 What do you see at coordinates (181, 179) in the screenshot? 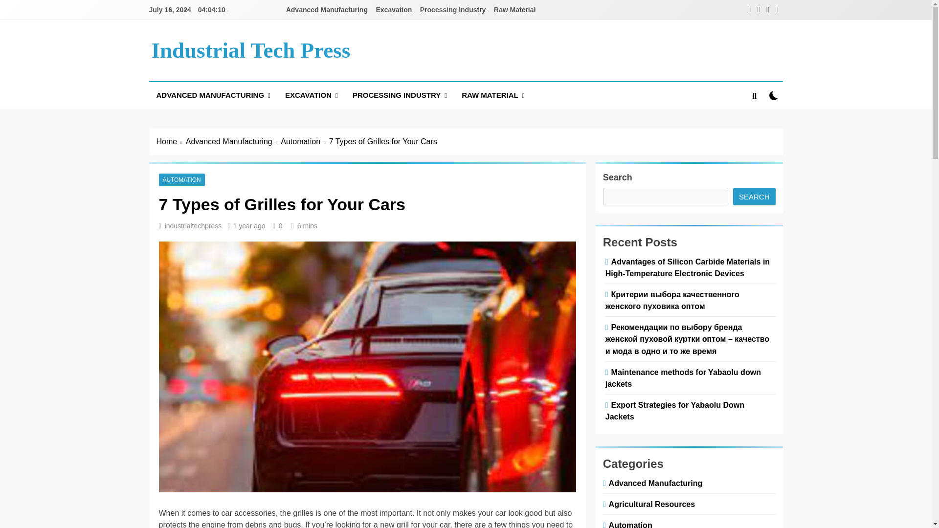
I see `AUTOMATION` at bounding box center [181, 179].